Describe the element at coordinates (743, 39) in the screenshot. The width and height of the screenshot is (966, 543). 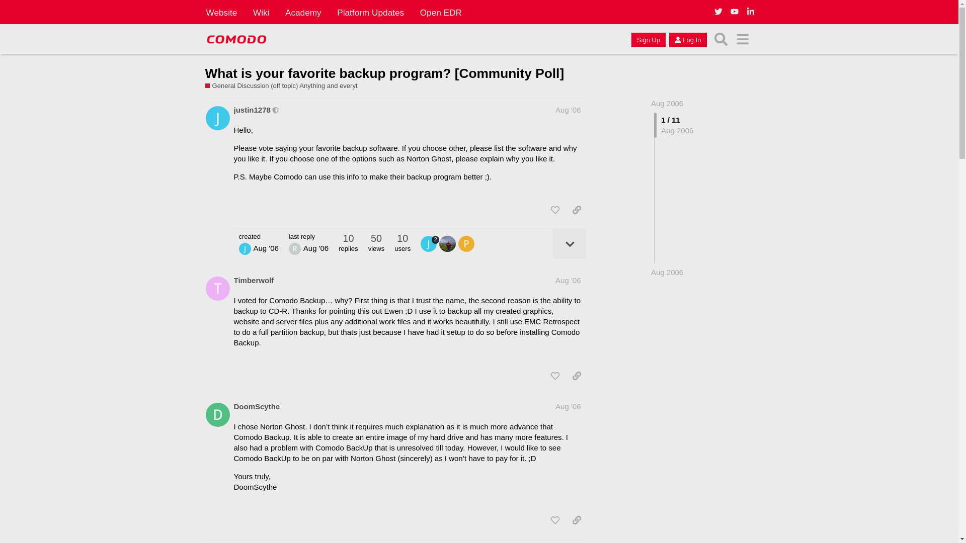
I see `menu` at that location.